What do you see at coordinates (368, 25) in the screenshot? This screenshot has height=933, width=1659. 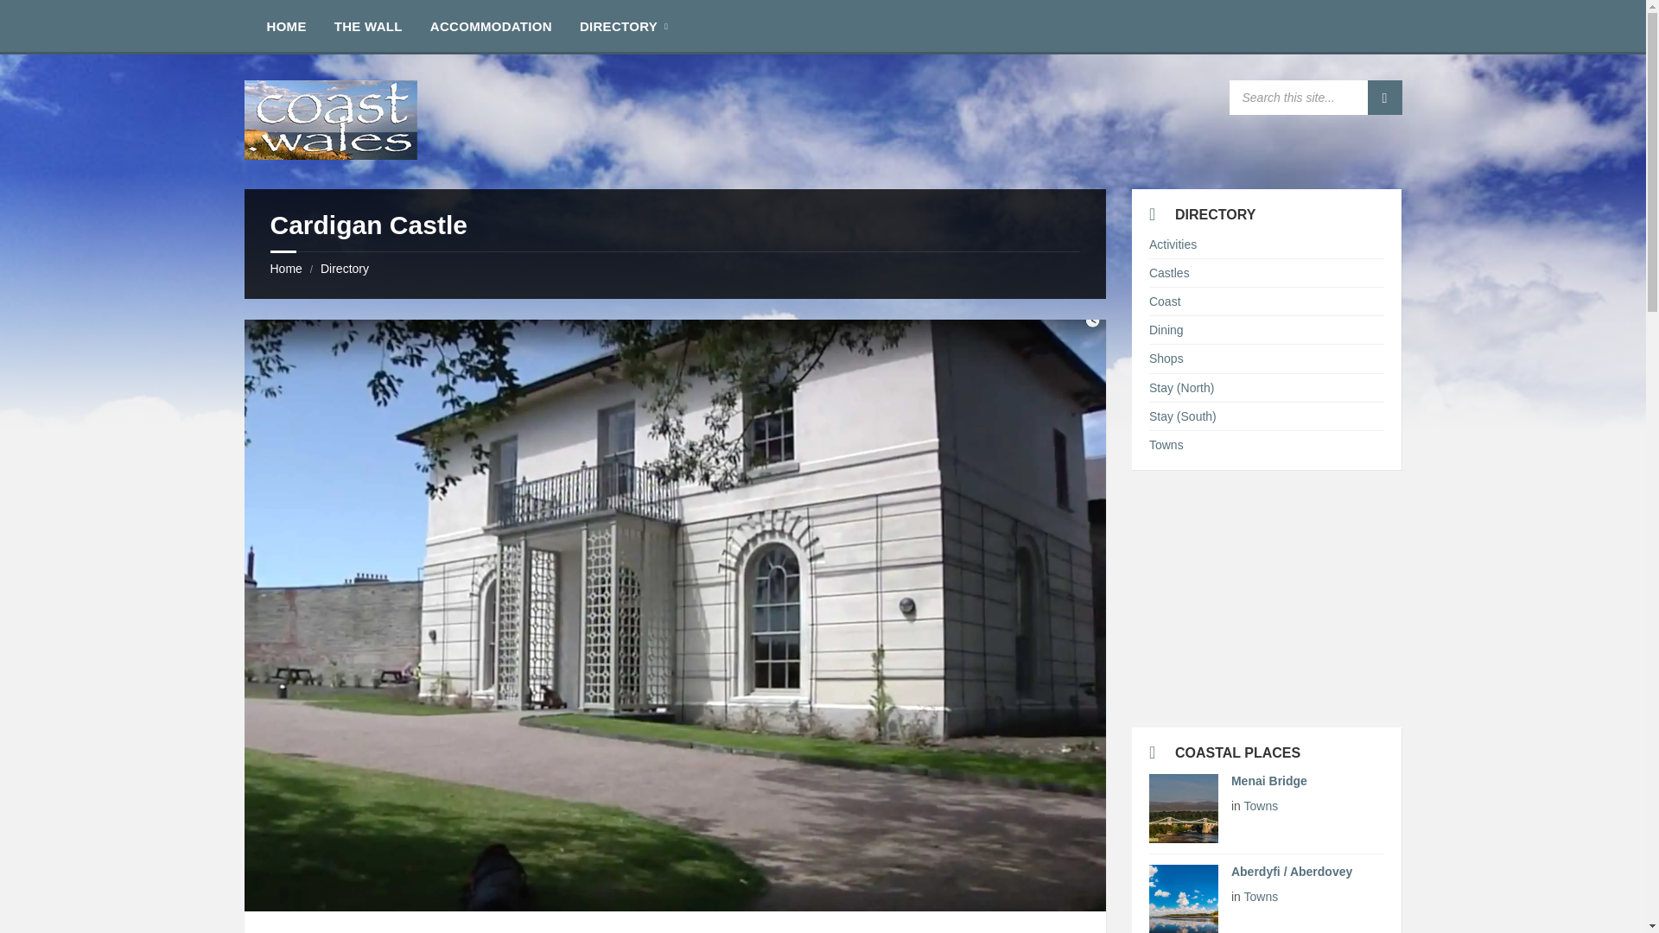 I see `THE WALL` at bounding box center [368, 25].